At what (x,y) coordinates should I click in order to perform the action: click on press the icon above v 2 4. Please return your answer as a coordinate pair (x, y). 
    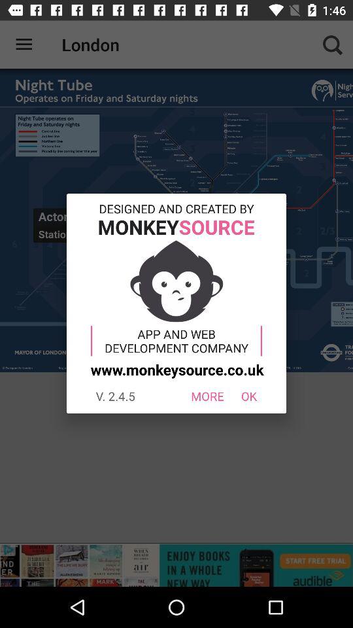
    Looking at the image, I should click on (175, 369).